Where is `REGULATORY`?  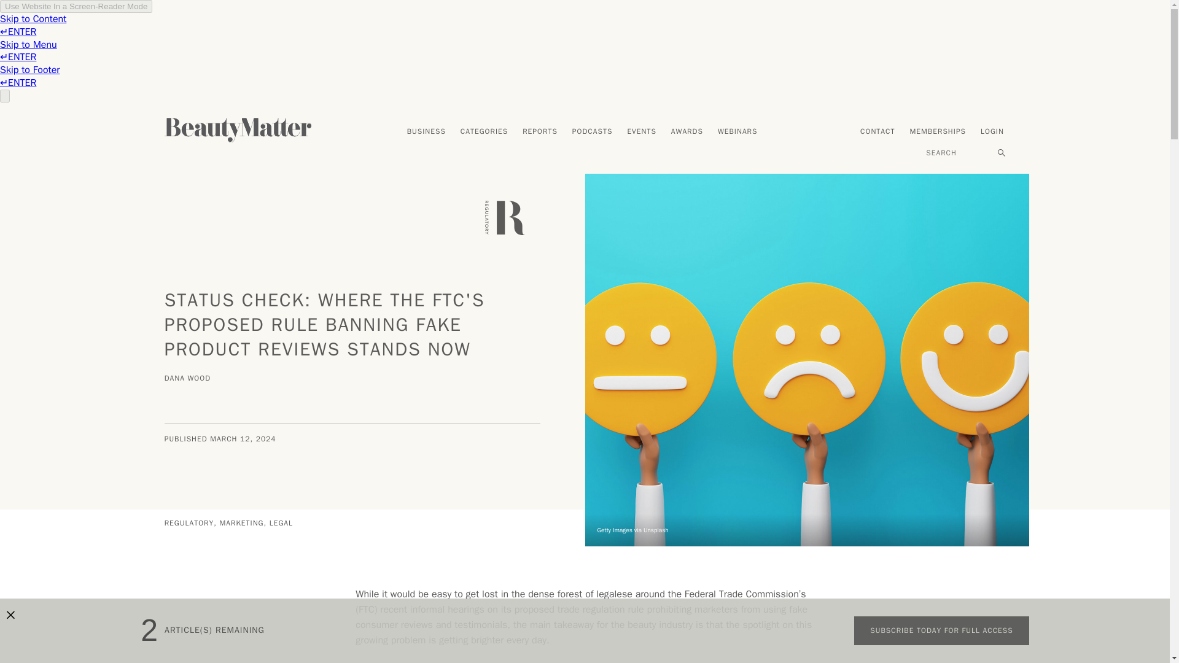
REGULATORY is located at coordinates (190, 522).